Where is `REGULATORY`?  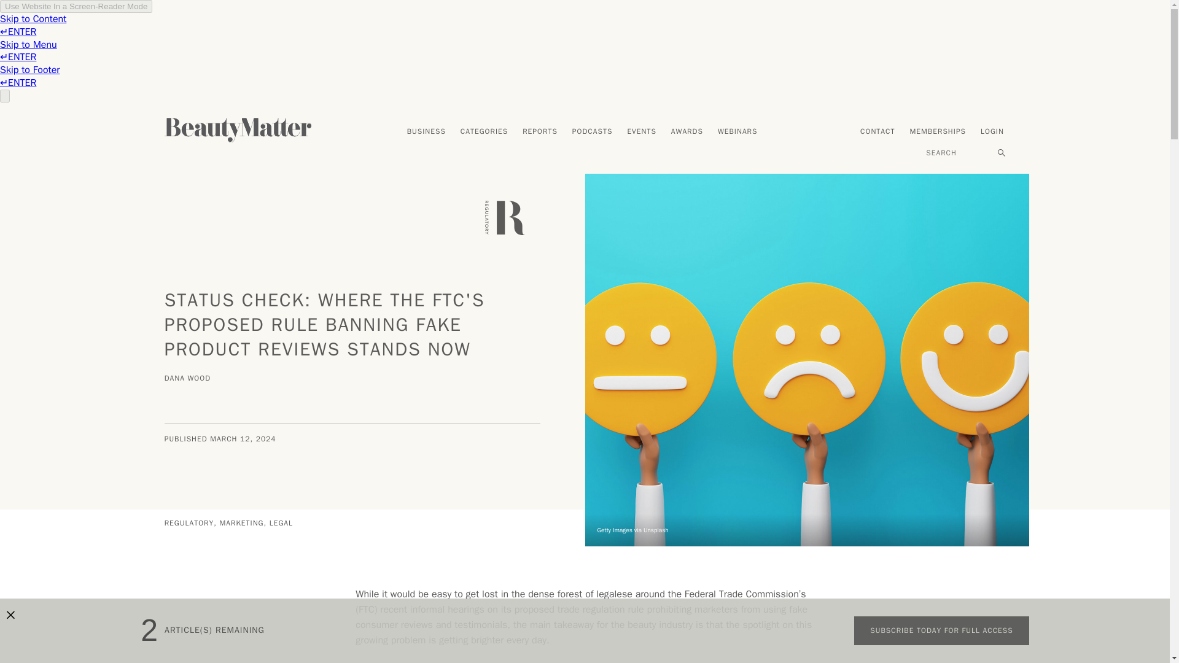
REGULATORY is located at coordinates (190, 522).